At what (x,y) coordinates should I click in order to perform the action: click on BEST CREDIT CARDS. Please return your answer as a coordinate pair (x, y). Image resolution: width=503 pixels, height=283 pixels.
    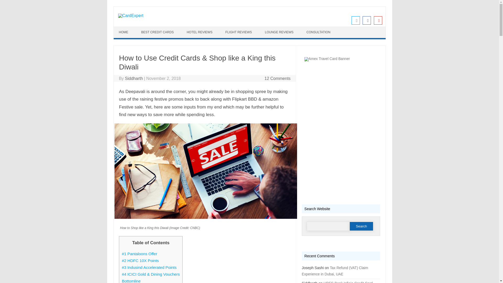
    Looking at the image, I should click on (158, 32).